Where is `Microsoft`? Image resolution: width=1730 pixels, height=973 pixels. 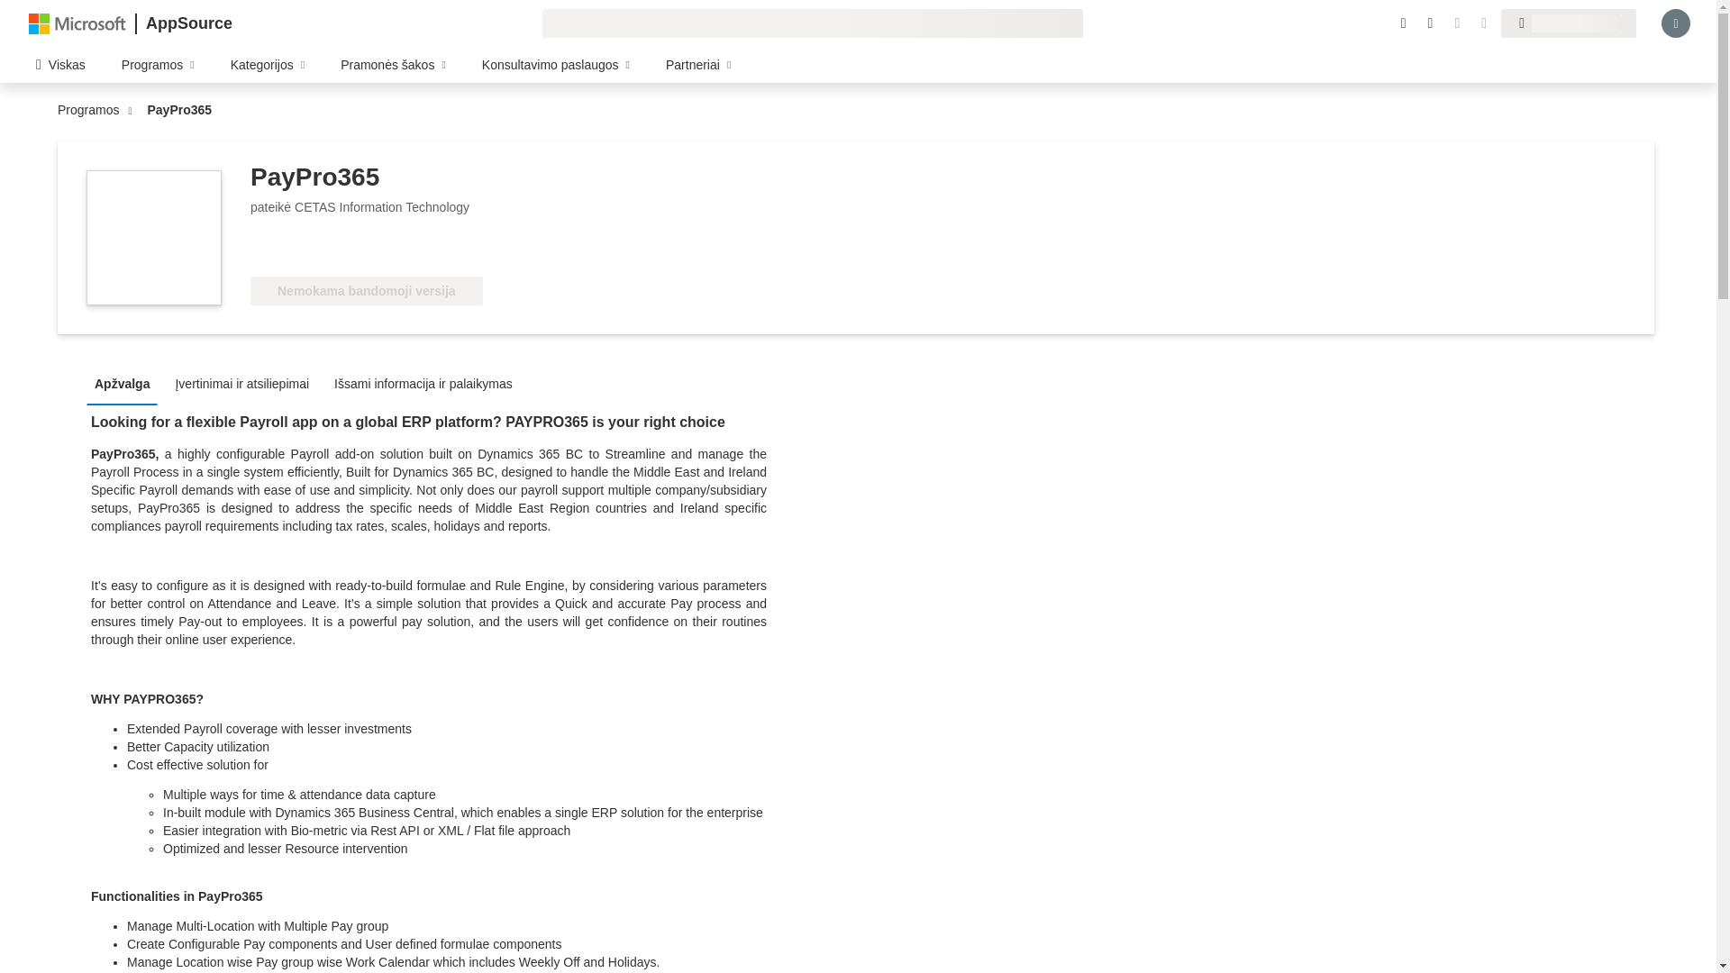
Microsoft is located at coordinates (77, 23).